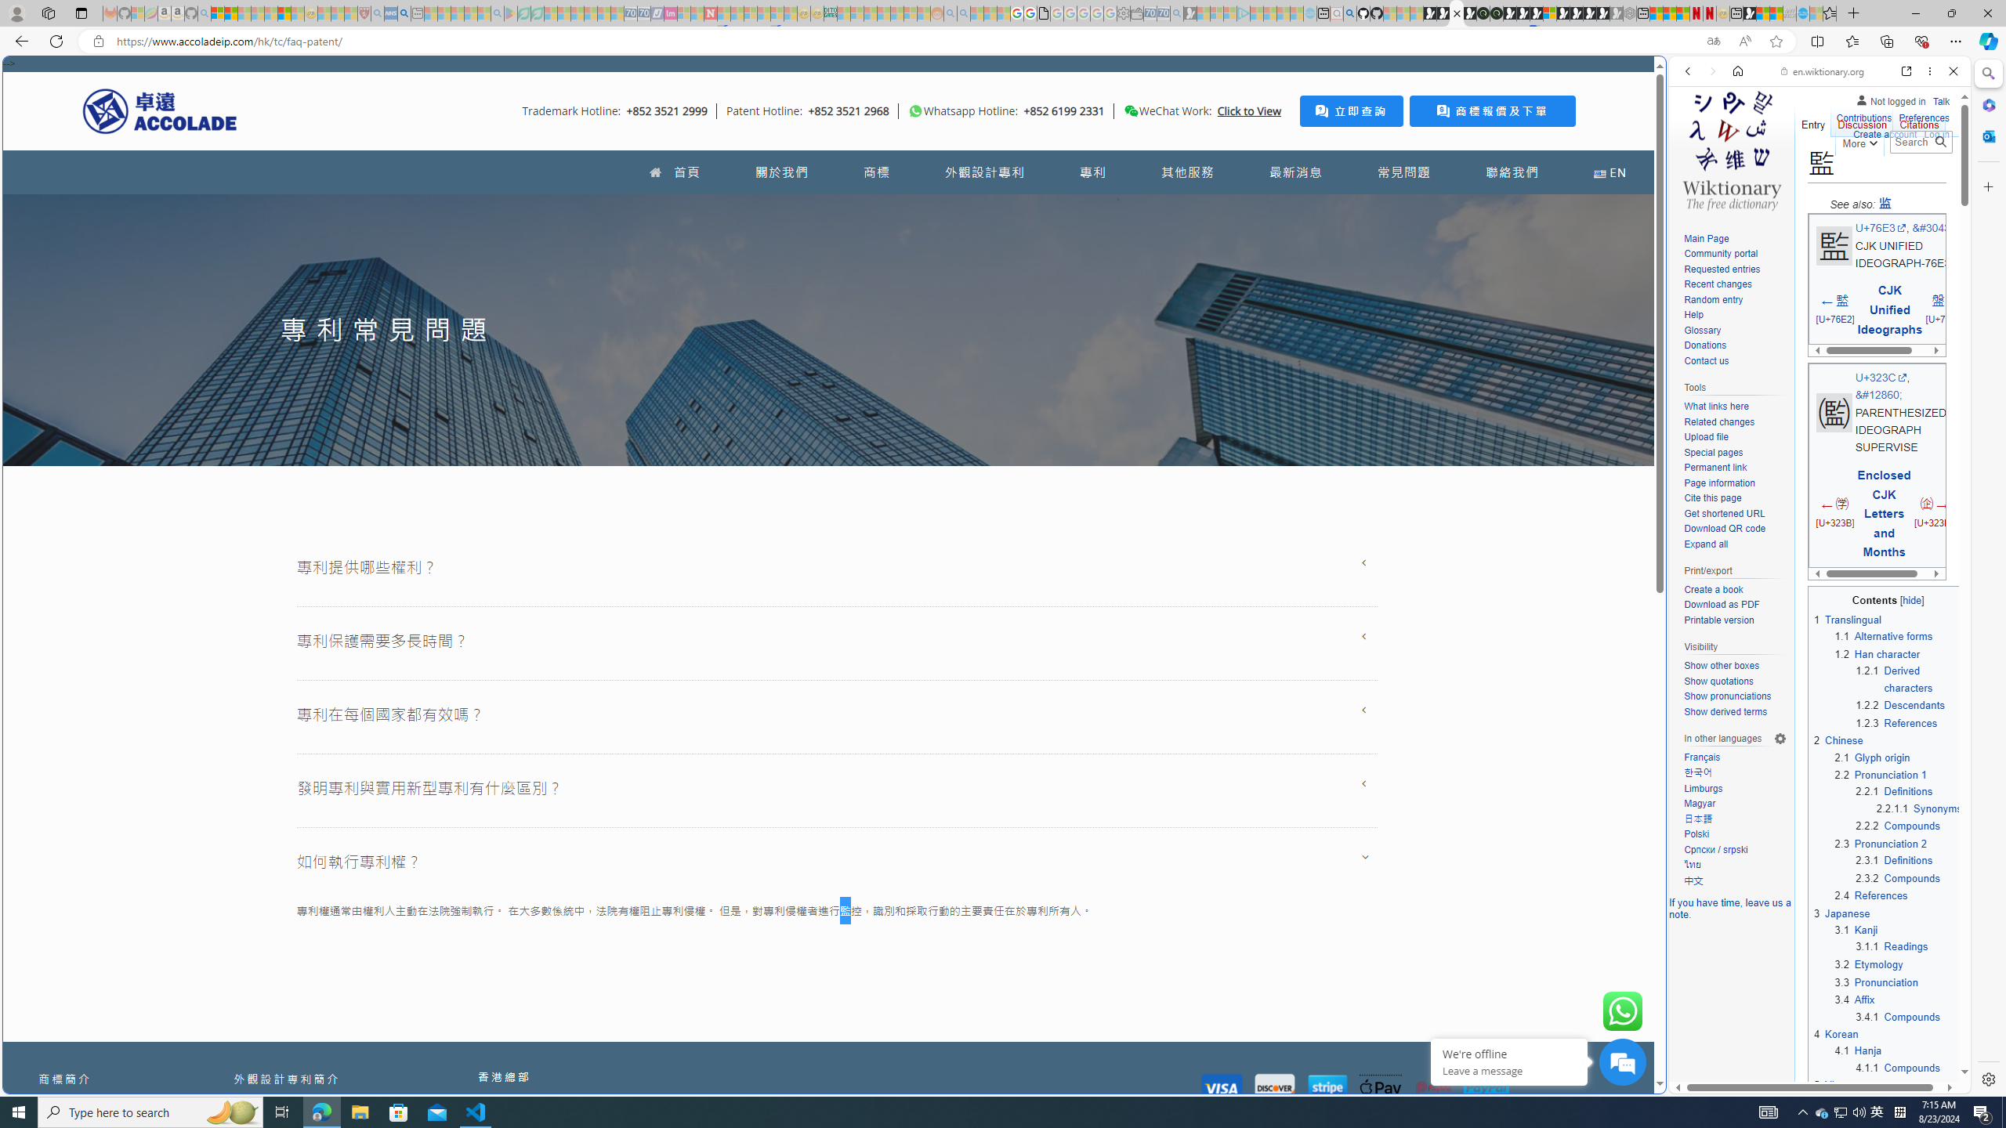  I want to click on Contributions, so click(1863, 118).